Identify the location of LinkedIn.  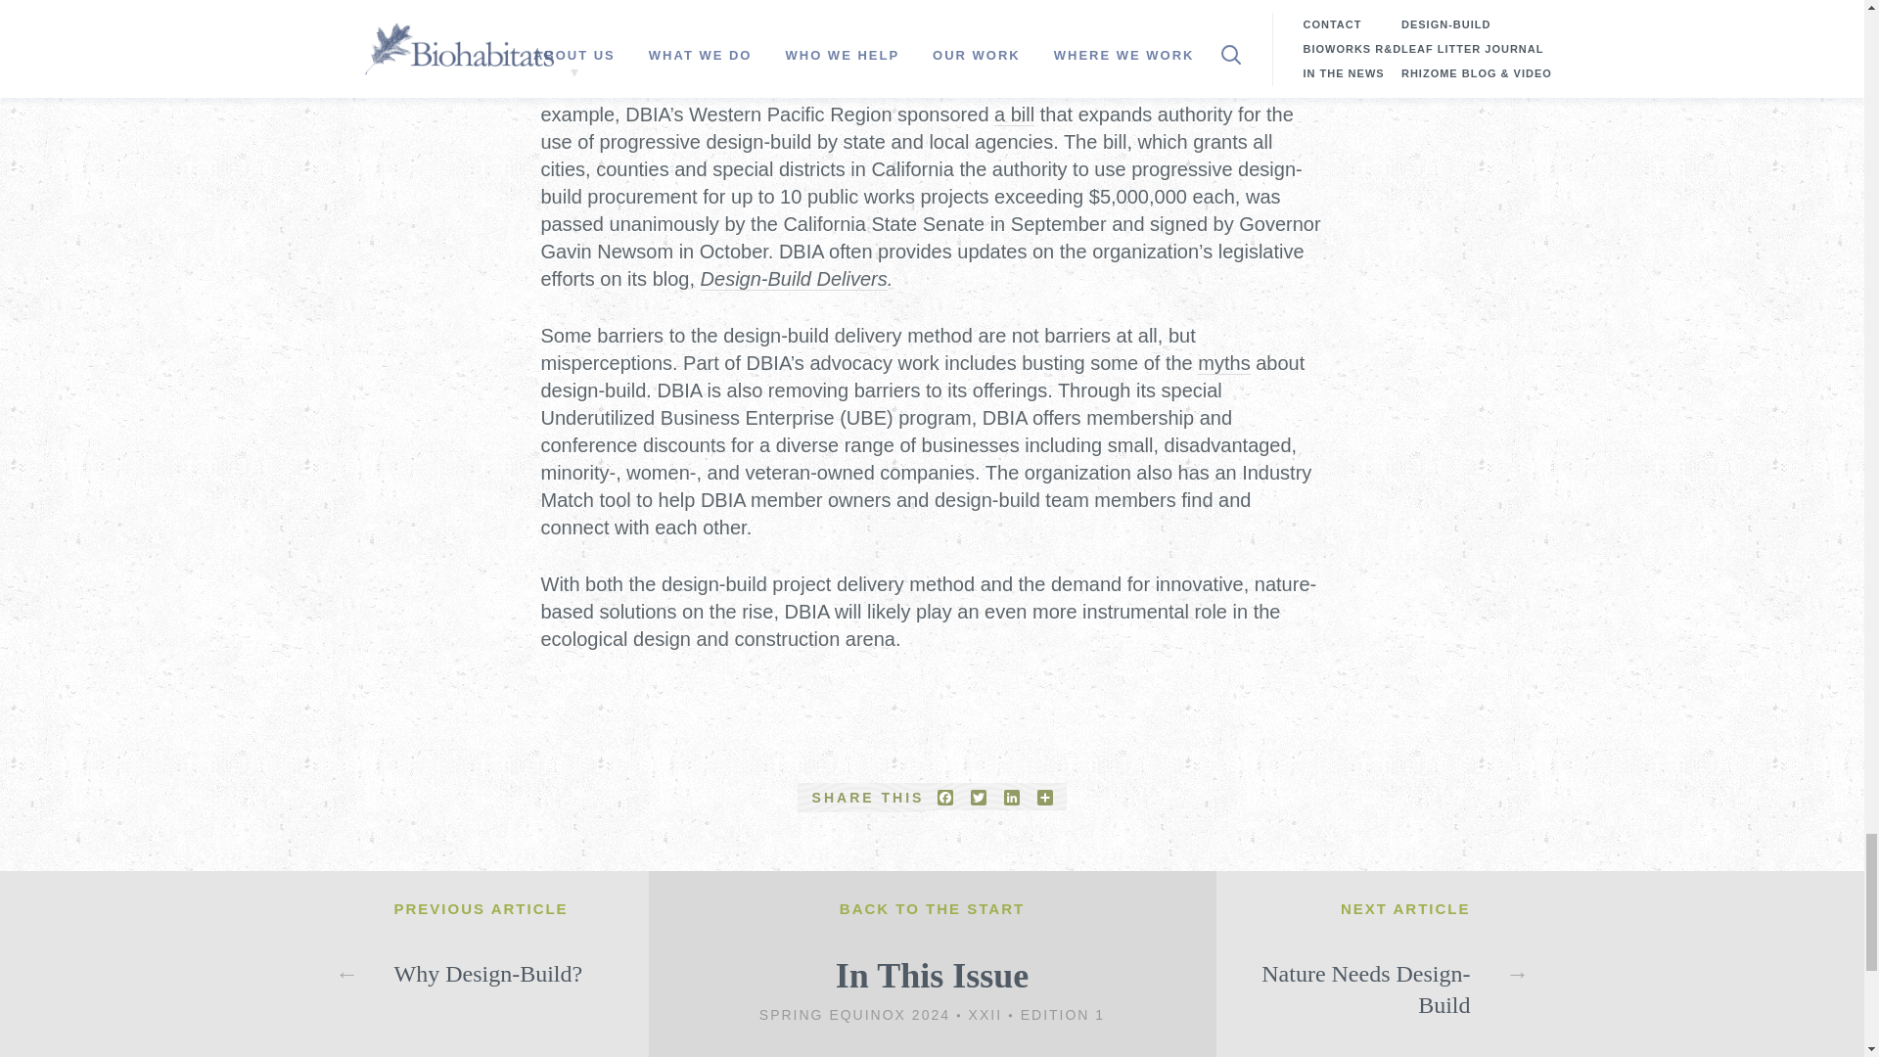
(1012, 797).